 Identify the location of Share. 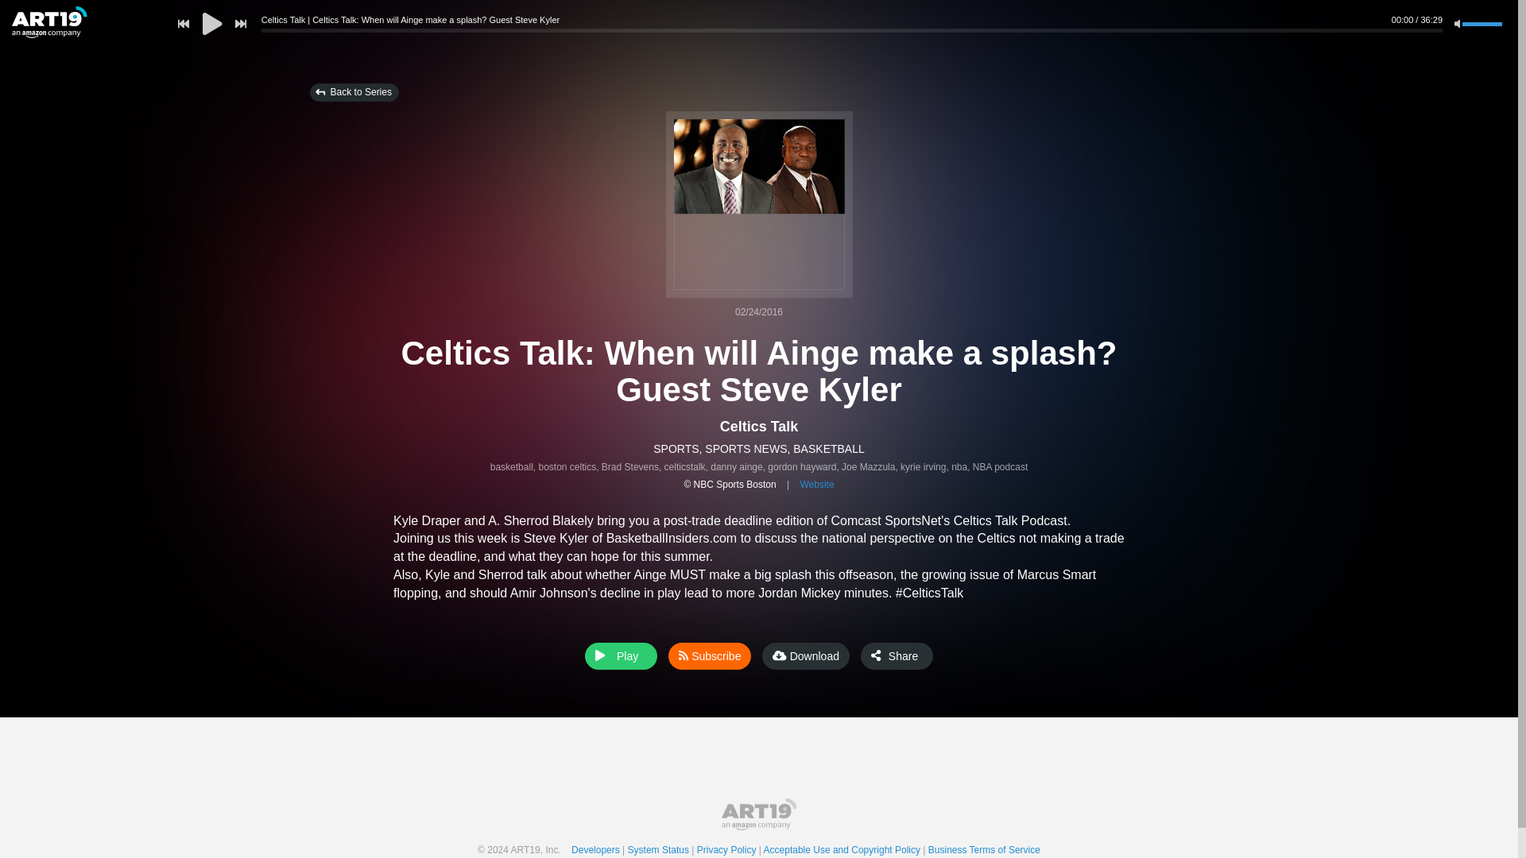
(897, 656).